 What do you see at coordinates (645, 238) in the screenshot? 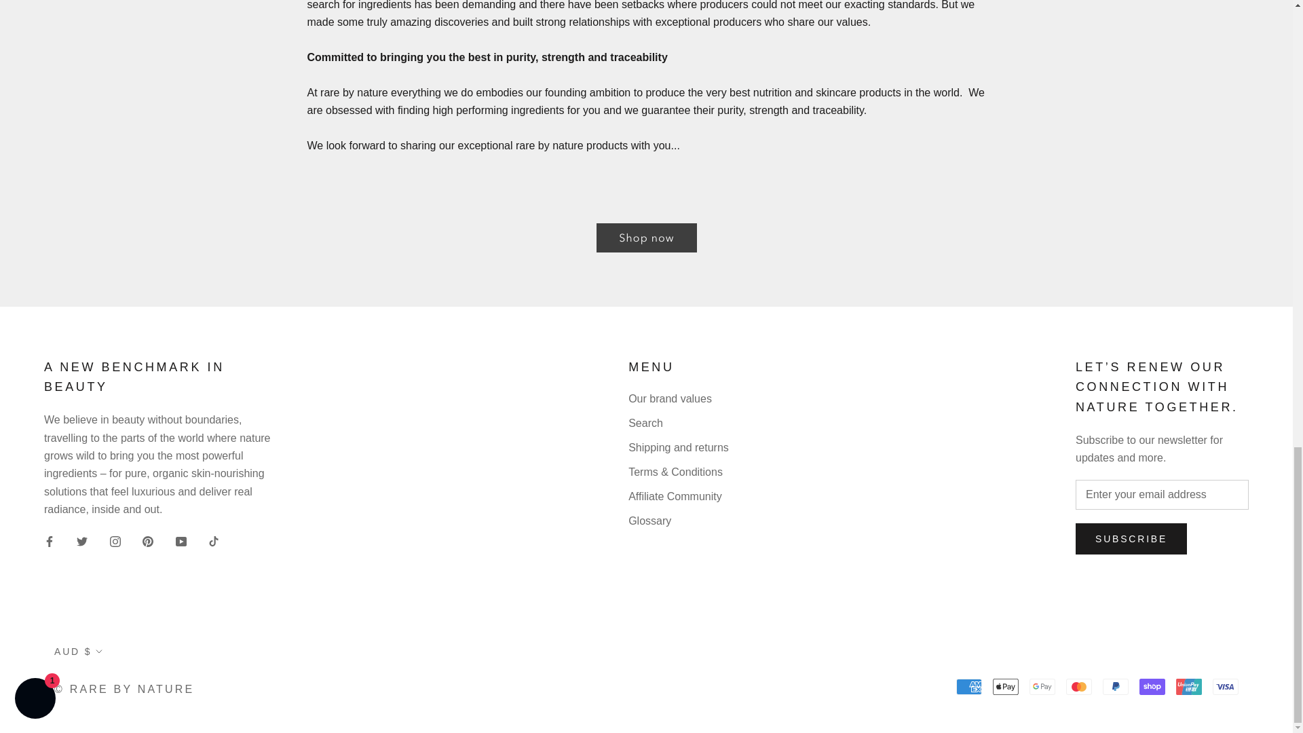
I see `Shop now` at bounding box center [645, 238].